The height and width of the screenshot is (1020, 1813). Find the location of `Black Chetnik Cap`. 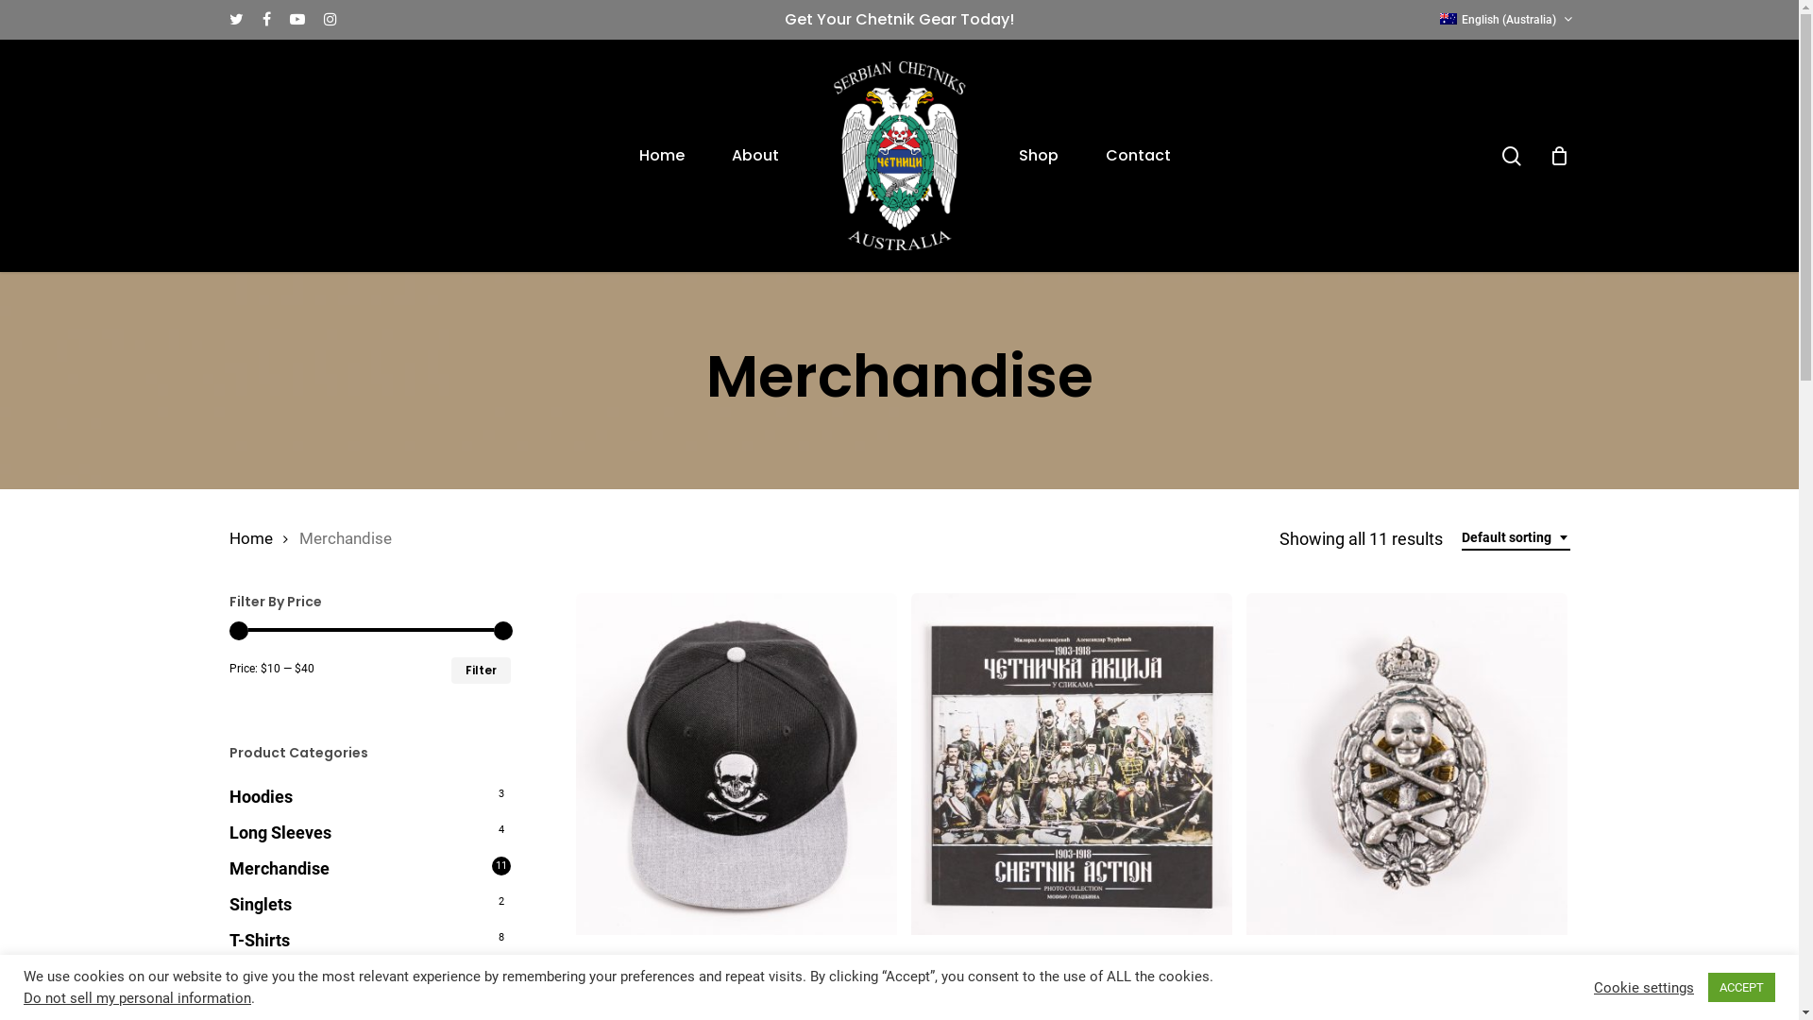

Black Chetnik Cap is located at coordinates (737, 970).